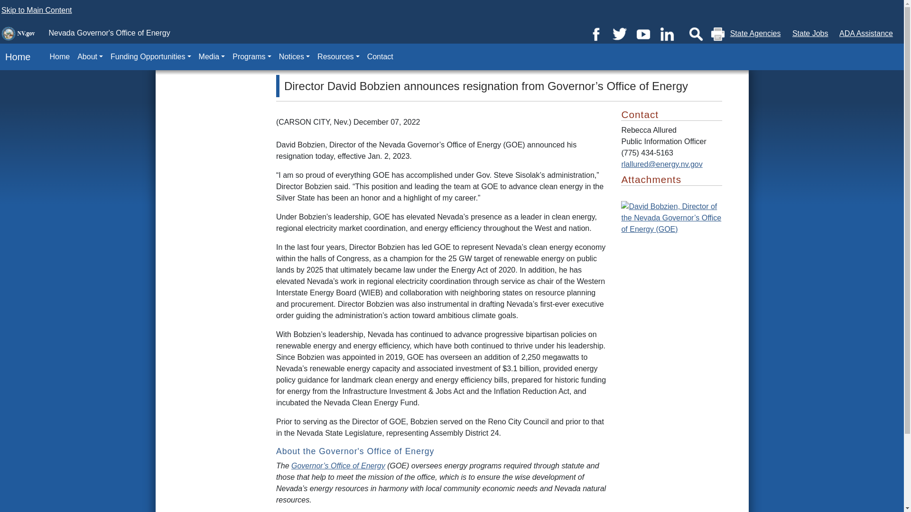 This screenshot has width=911, height=512. Describe the element at coordinates (619, 33) in the screenshot. I see `Twitter` at that location.